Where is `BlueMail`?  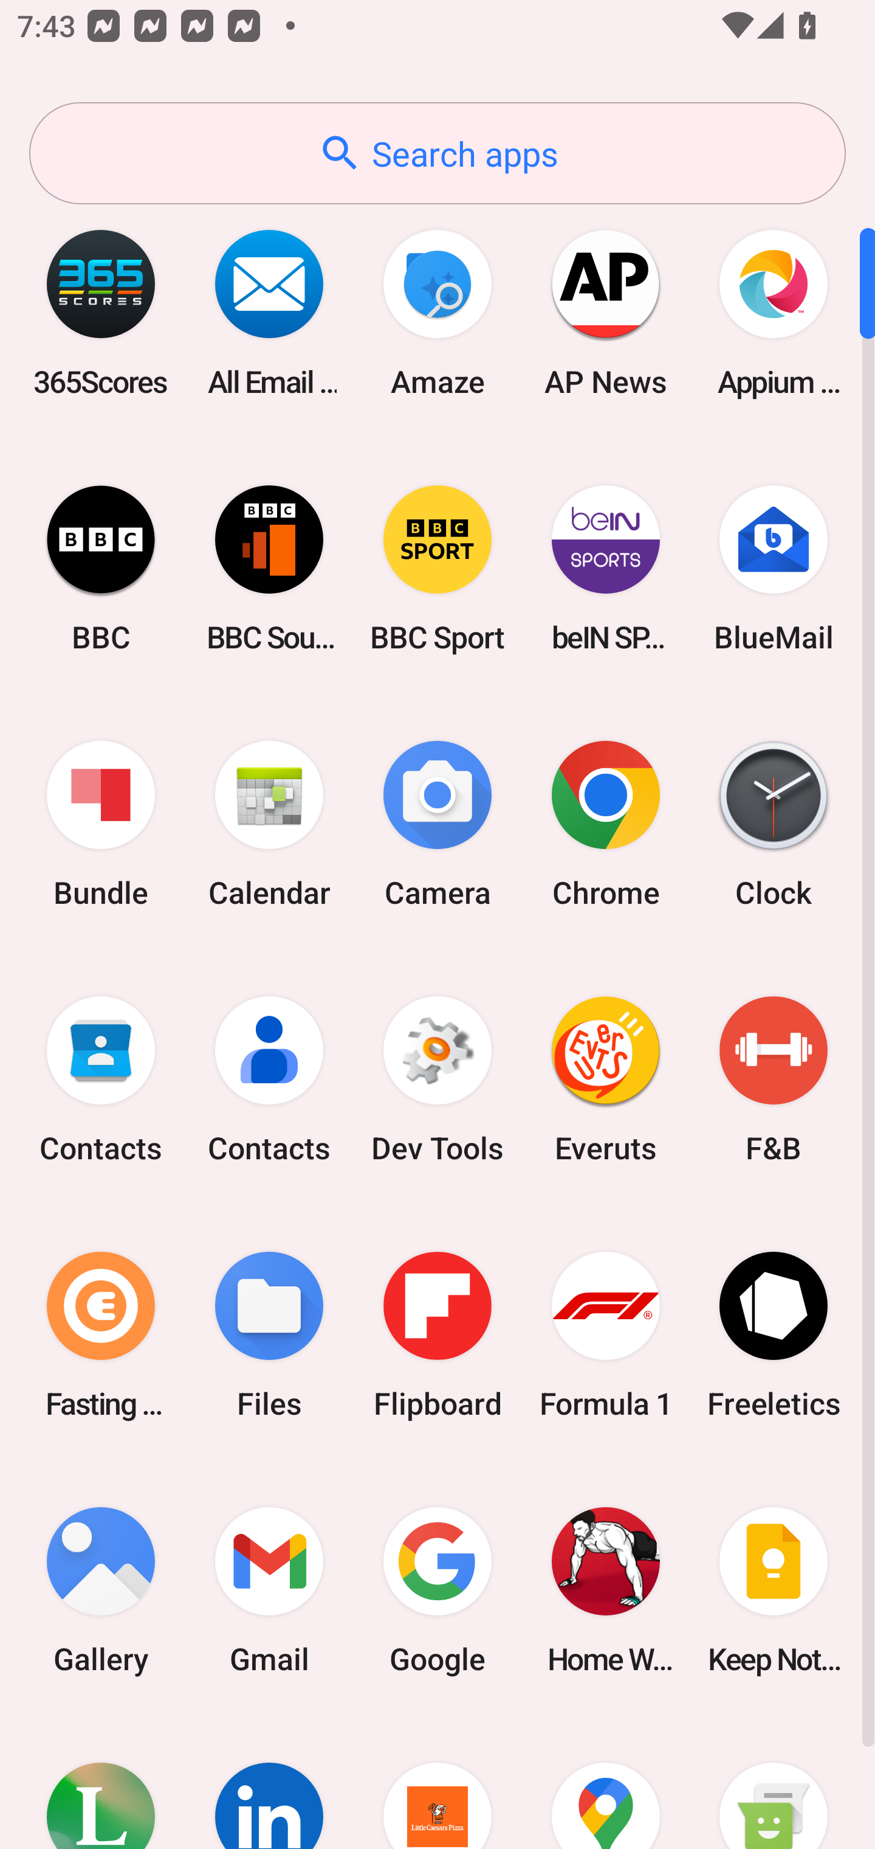
BlueMail is located at coordinates (774, 568).